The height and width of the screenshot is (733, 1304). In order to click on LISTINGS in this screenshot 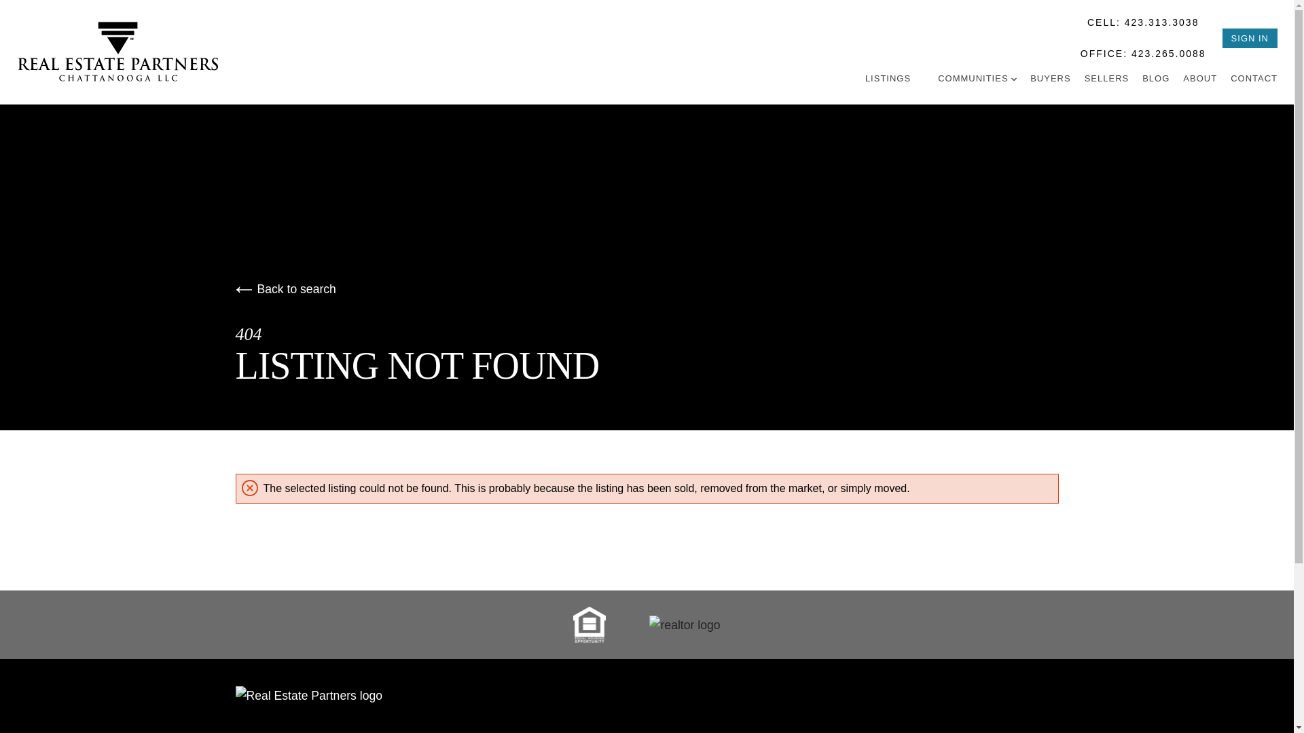, I will do `click(888, 77)`.